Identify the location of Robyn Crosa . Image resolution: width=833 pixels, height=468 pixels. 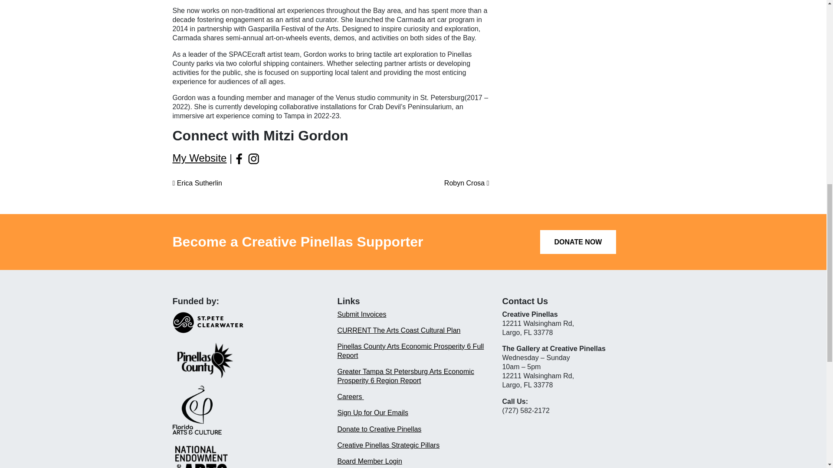
(467, 183).